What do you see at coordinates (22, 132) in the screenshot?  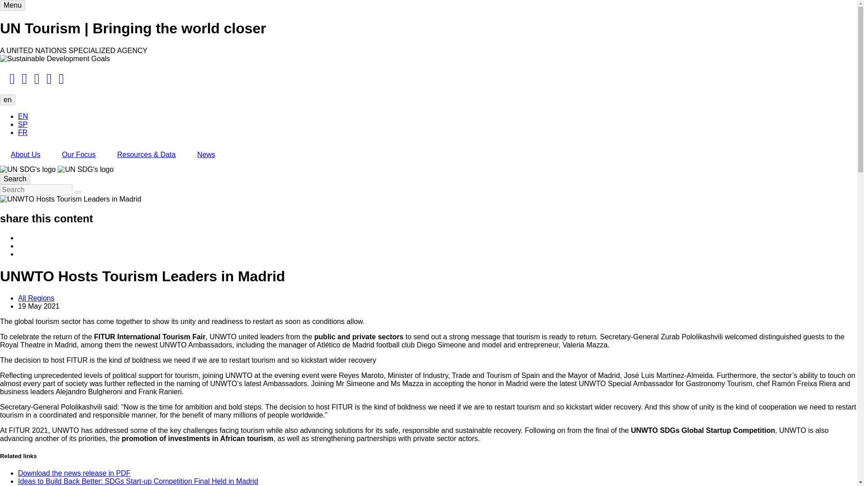 I see `FR` at bounding box center [22, 132].